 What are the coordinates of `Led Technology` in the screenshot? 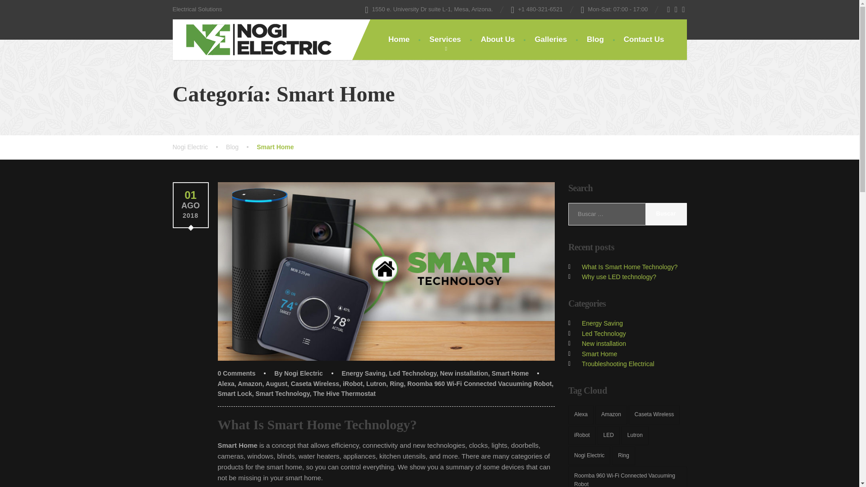 It's located at (412, 373).